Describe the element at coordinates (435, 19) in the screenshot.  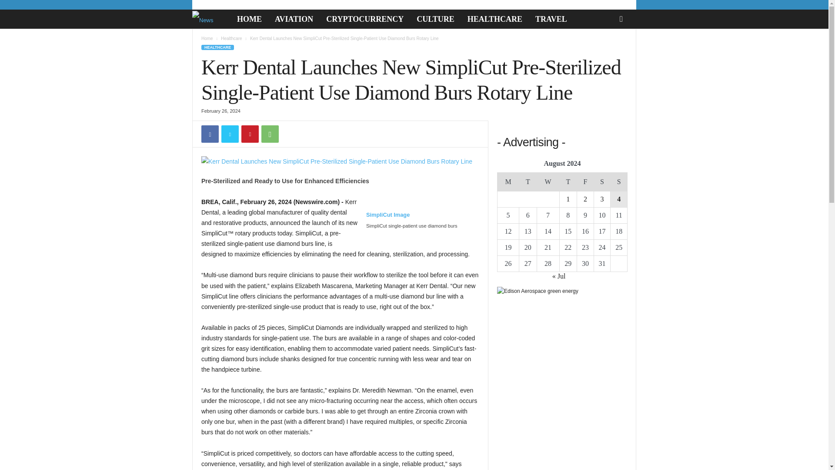
I see `CULTURE` at that location.